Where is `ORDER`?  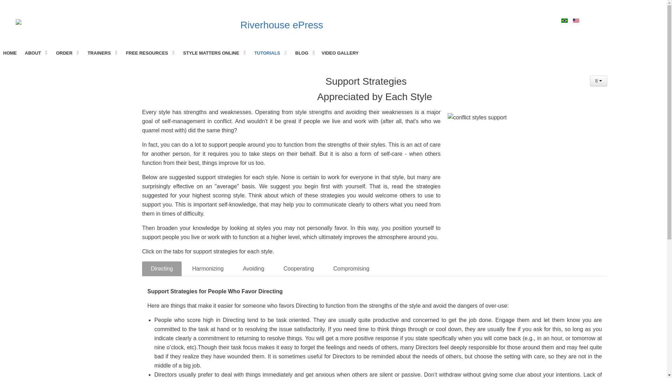 ORDER is located at coordinates (66, 53).